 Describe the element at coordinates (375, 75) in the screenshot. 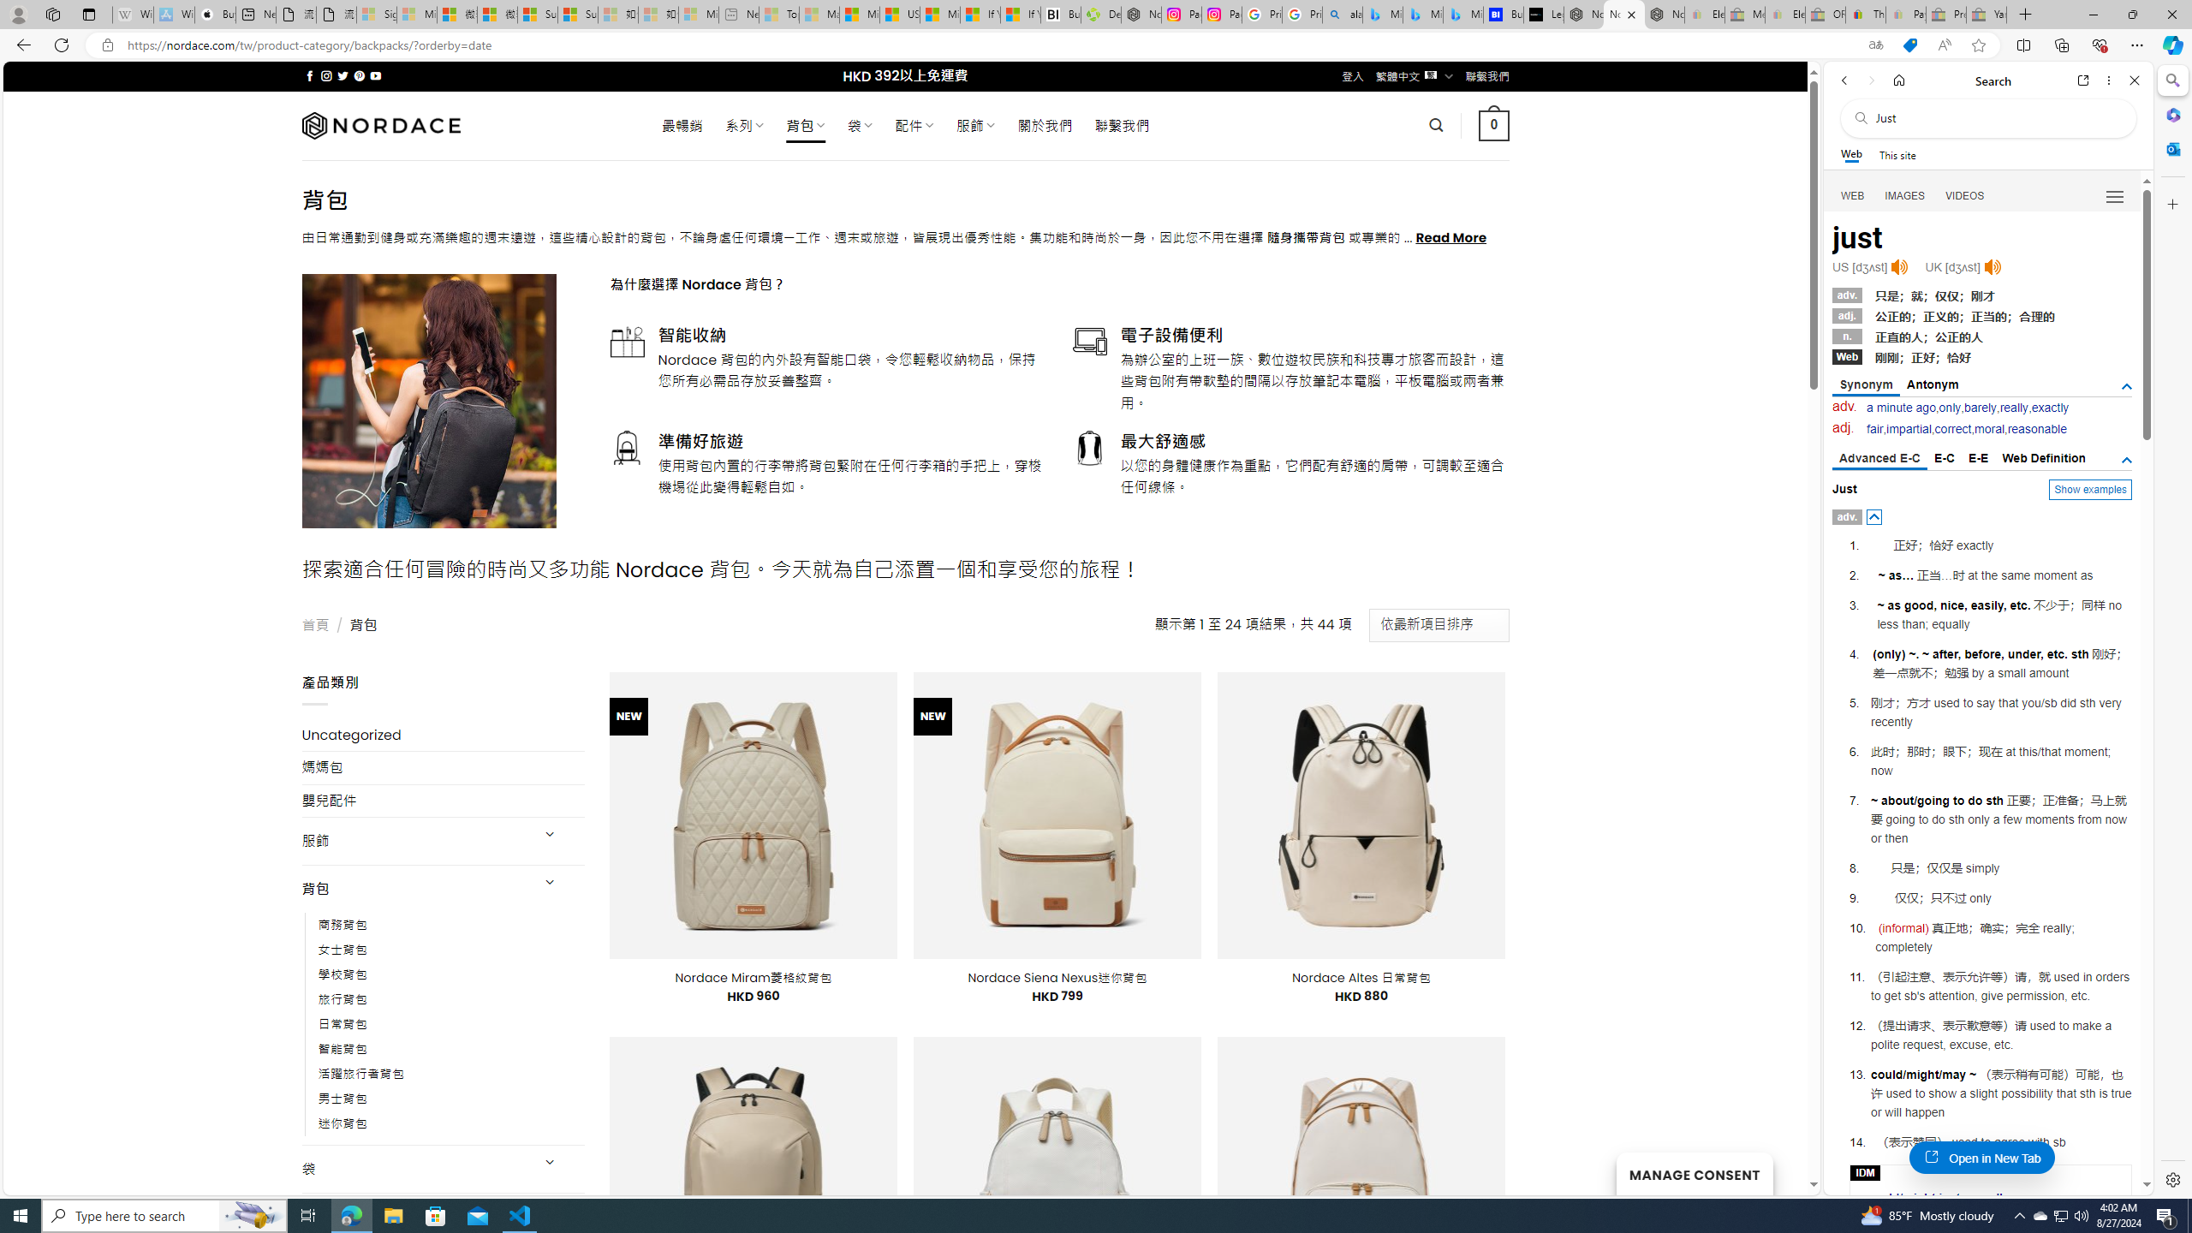

I see `Follow on YouTube` at that location.